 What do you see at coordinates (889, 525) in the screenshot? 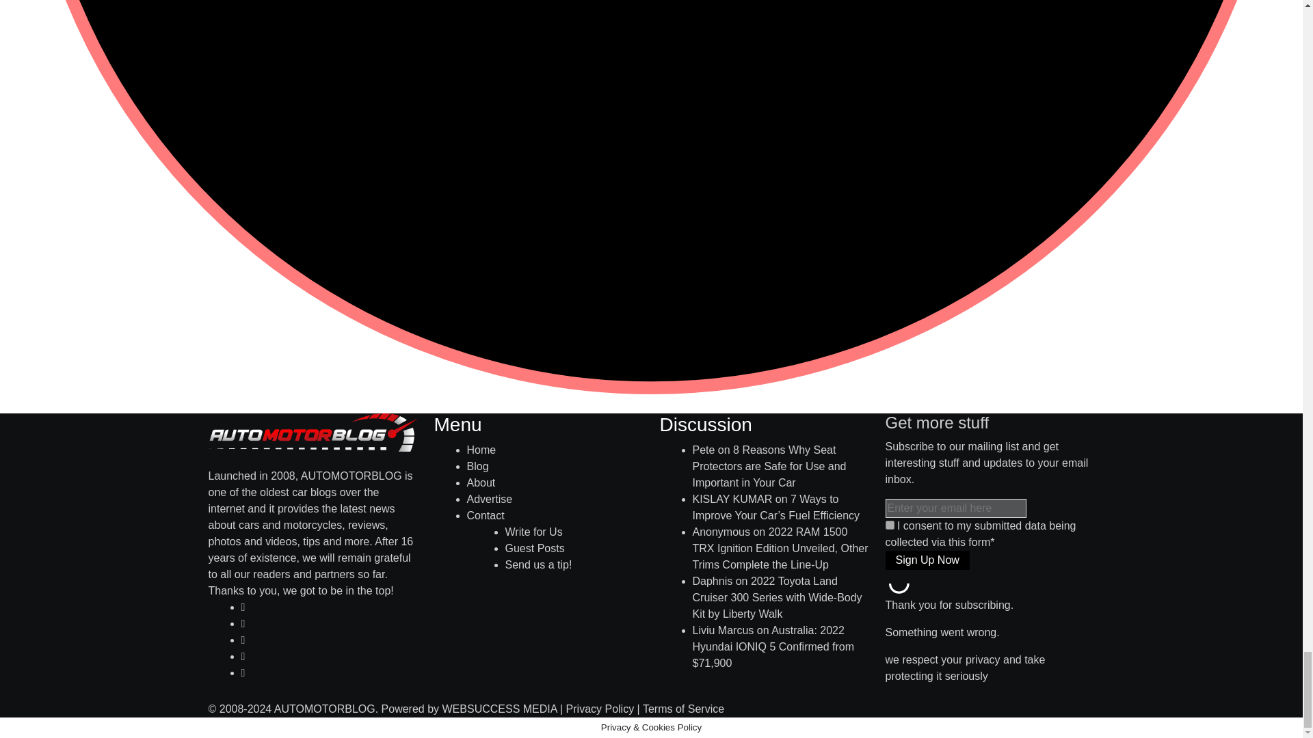
I see `on` at bounding box center [889, 525].